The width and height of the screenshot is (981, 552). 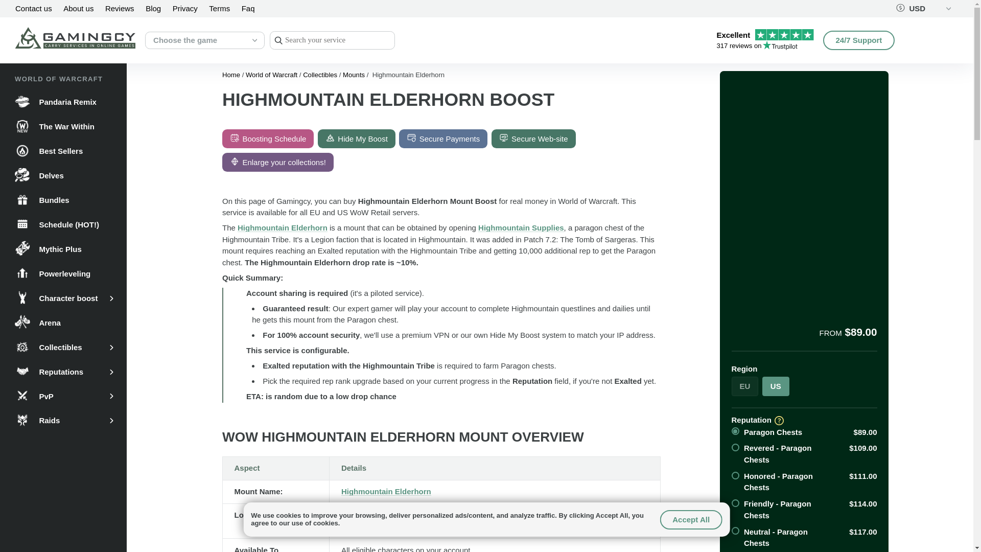 What do you see at coordinates (153, 8) in the screenshot?
I see `Highmountain Elderhorn` at bounding box center [153, 8].